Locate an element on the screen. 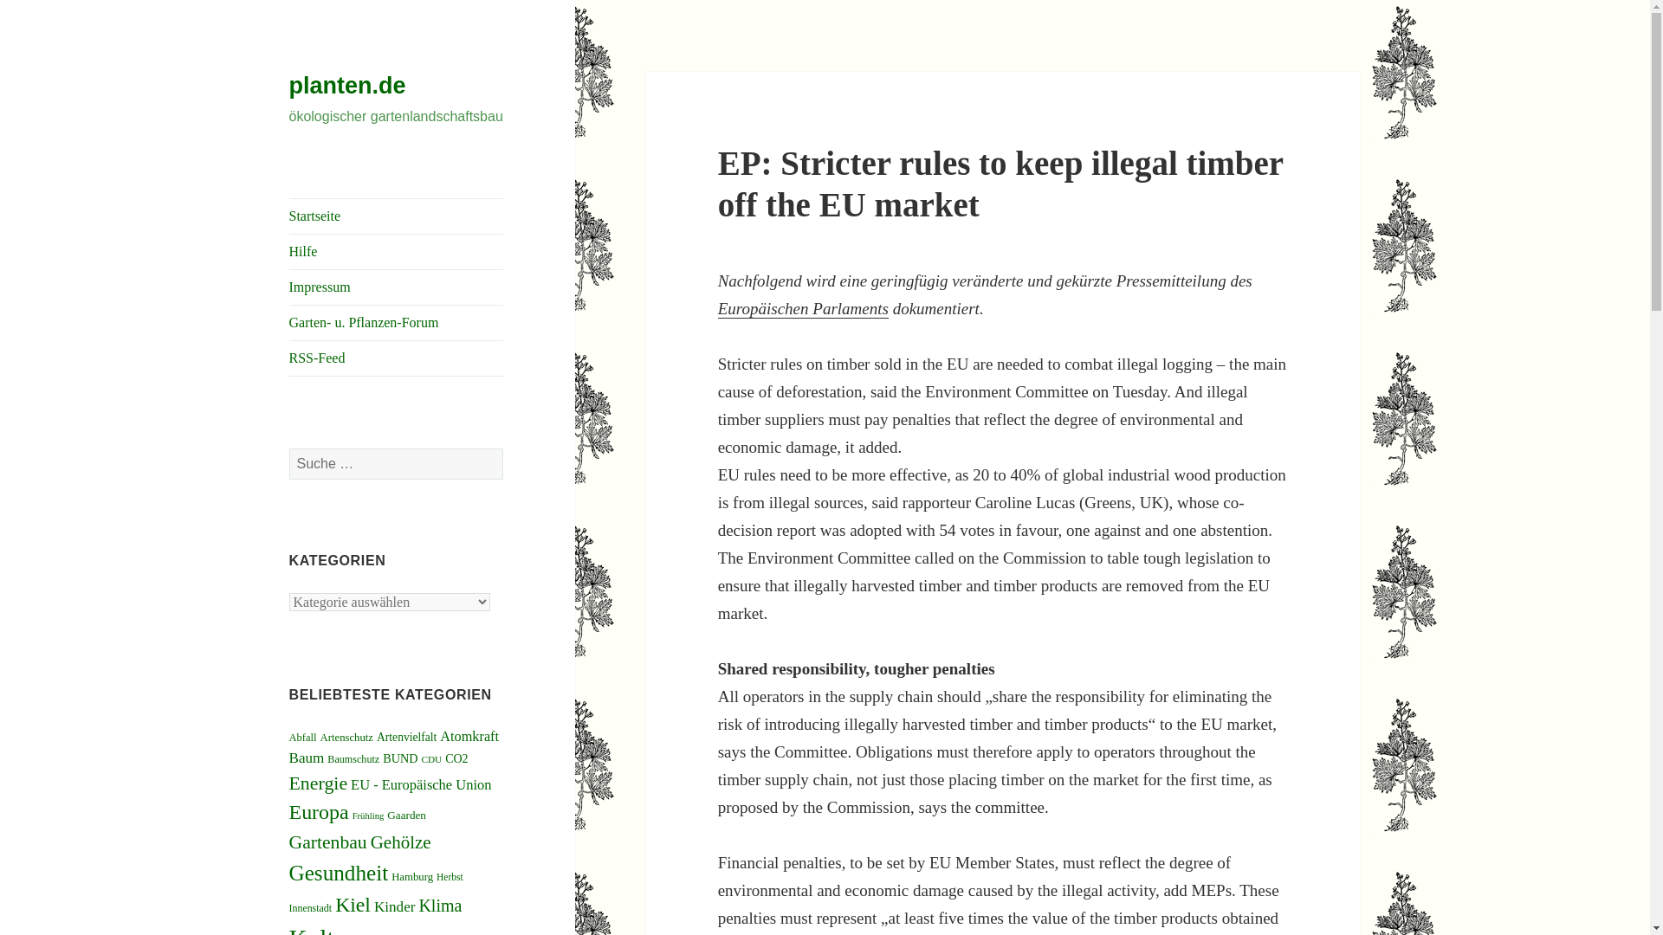 The height and width of the screenshot is (935, 1663). Kinder is located at coordinates (394, 906).